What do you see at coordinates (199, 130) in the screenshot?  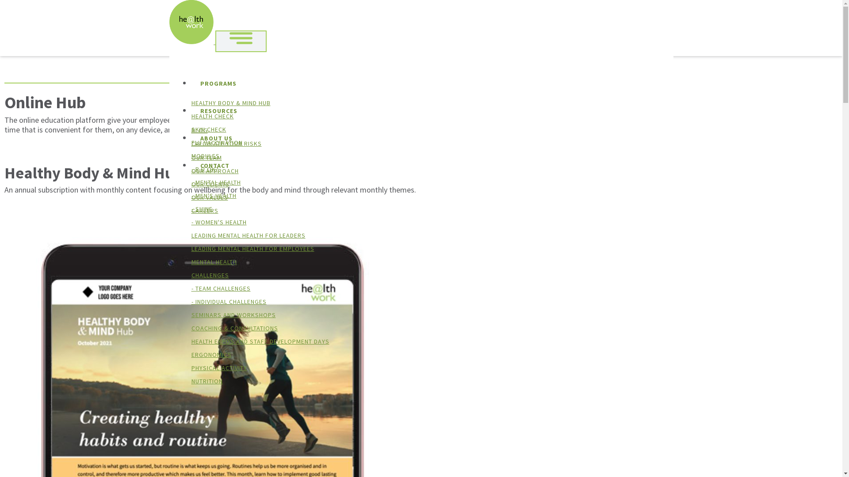 I see `BLOG` at bounding box center [199, 130].